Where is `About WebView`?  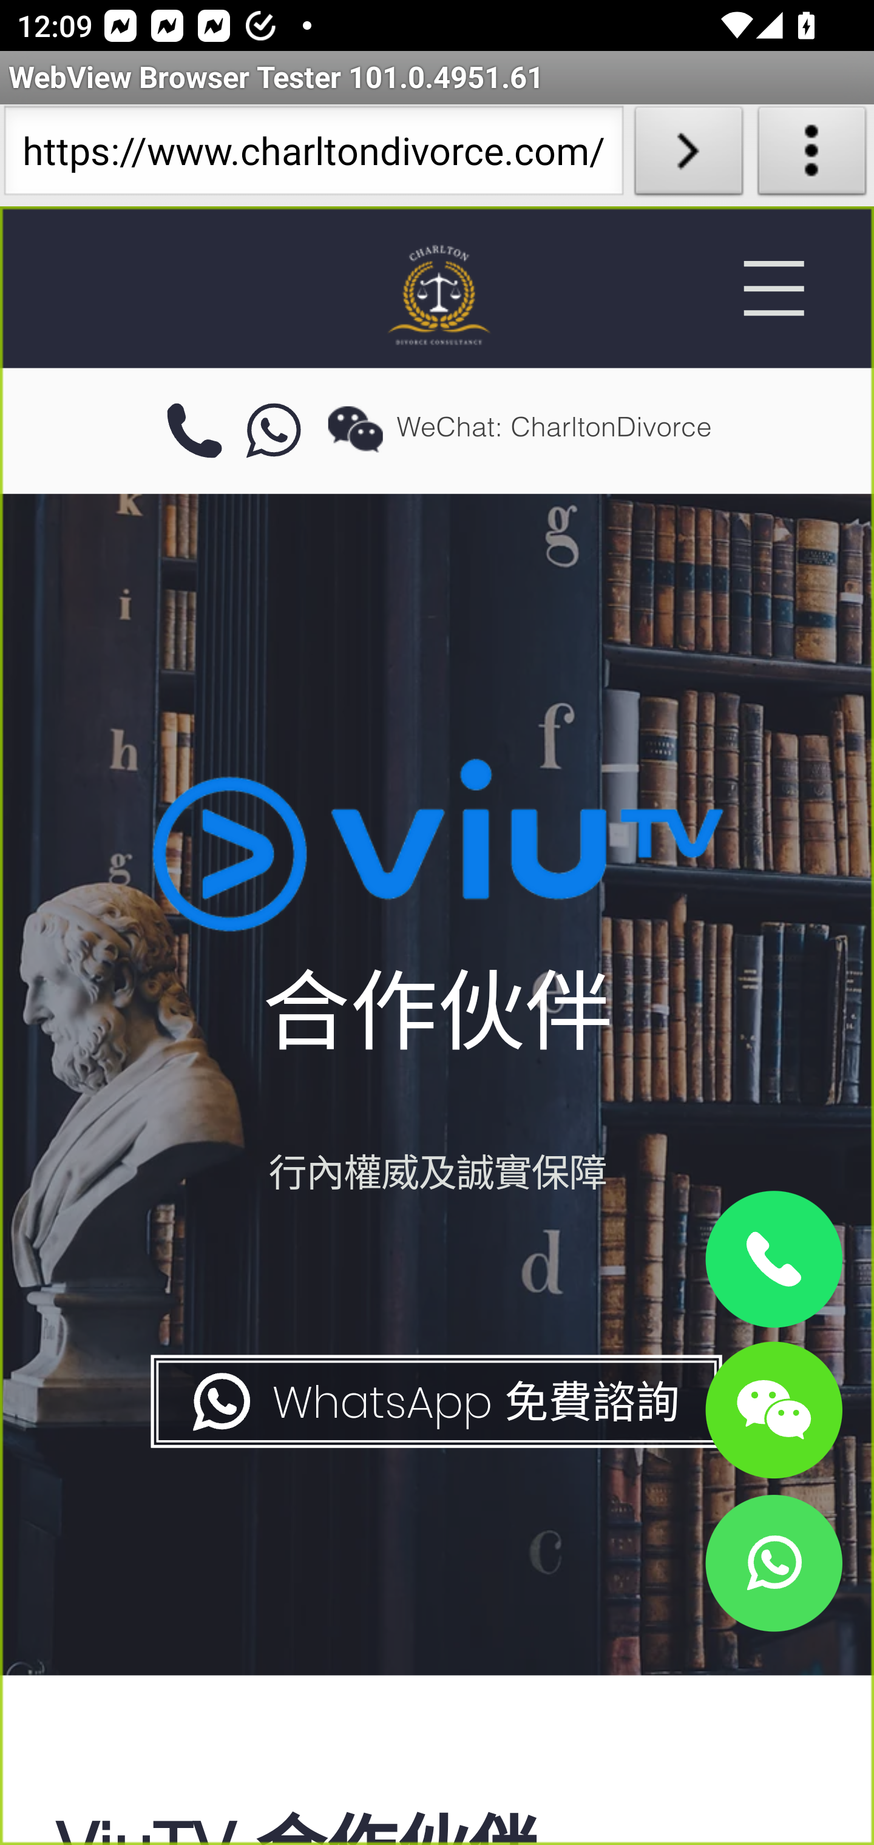
About WebView is located at coordinates (812, 155).